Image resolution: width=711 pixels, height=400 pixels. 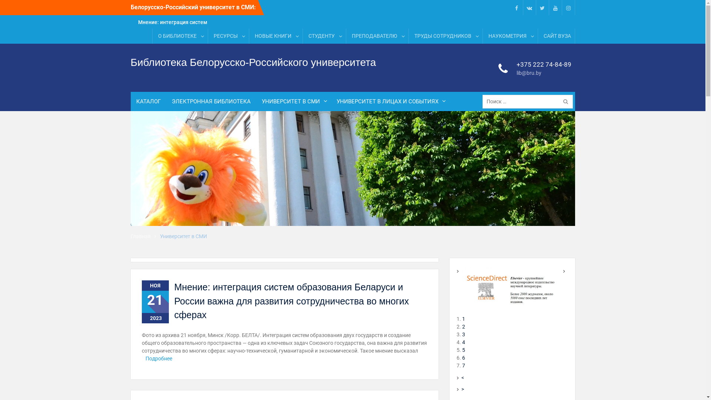 What do you see at coordinates (463, 378) in the screenshot?
I see `<` at bounding box center [463, 378].